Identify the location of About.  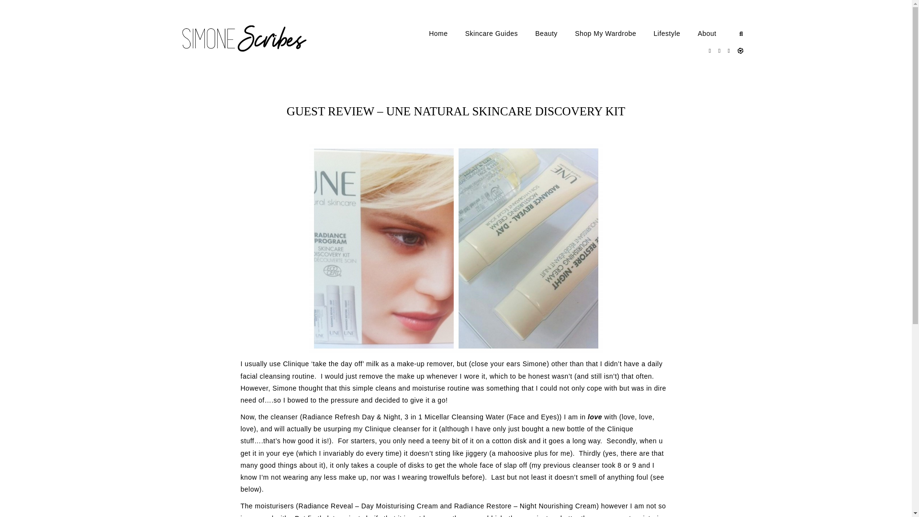
(715, 34).